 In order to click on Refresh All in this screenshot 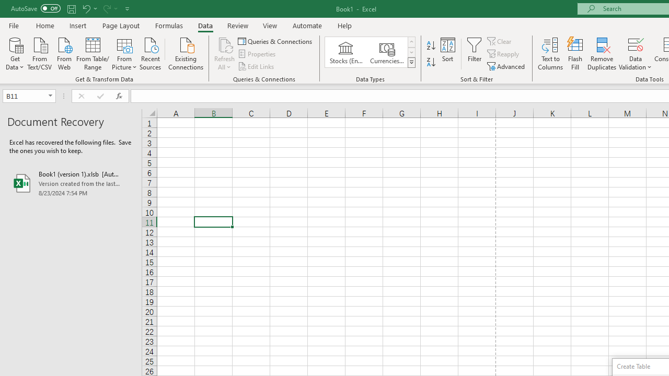, I will do `click(225, 53)`.